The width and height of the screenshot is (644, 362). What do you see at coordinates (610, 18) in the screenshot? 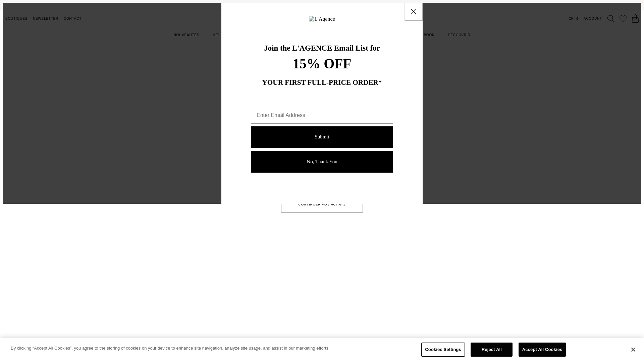
I see `Magnifying Glass` at bounding box center [610, 18].